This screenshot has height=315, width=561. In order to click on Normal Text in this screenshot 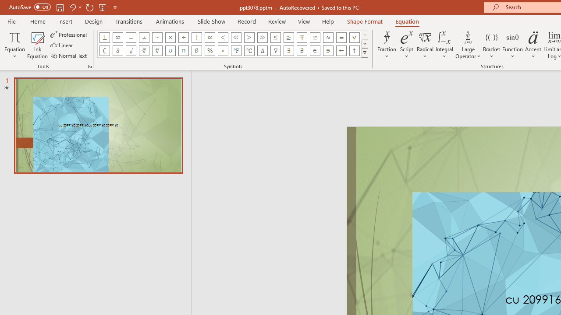, I will do `click(69, 55)`.